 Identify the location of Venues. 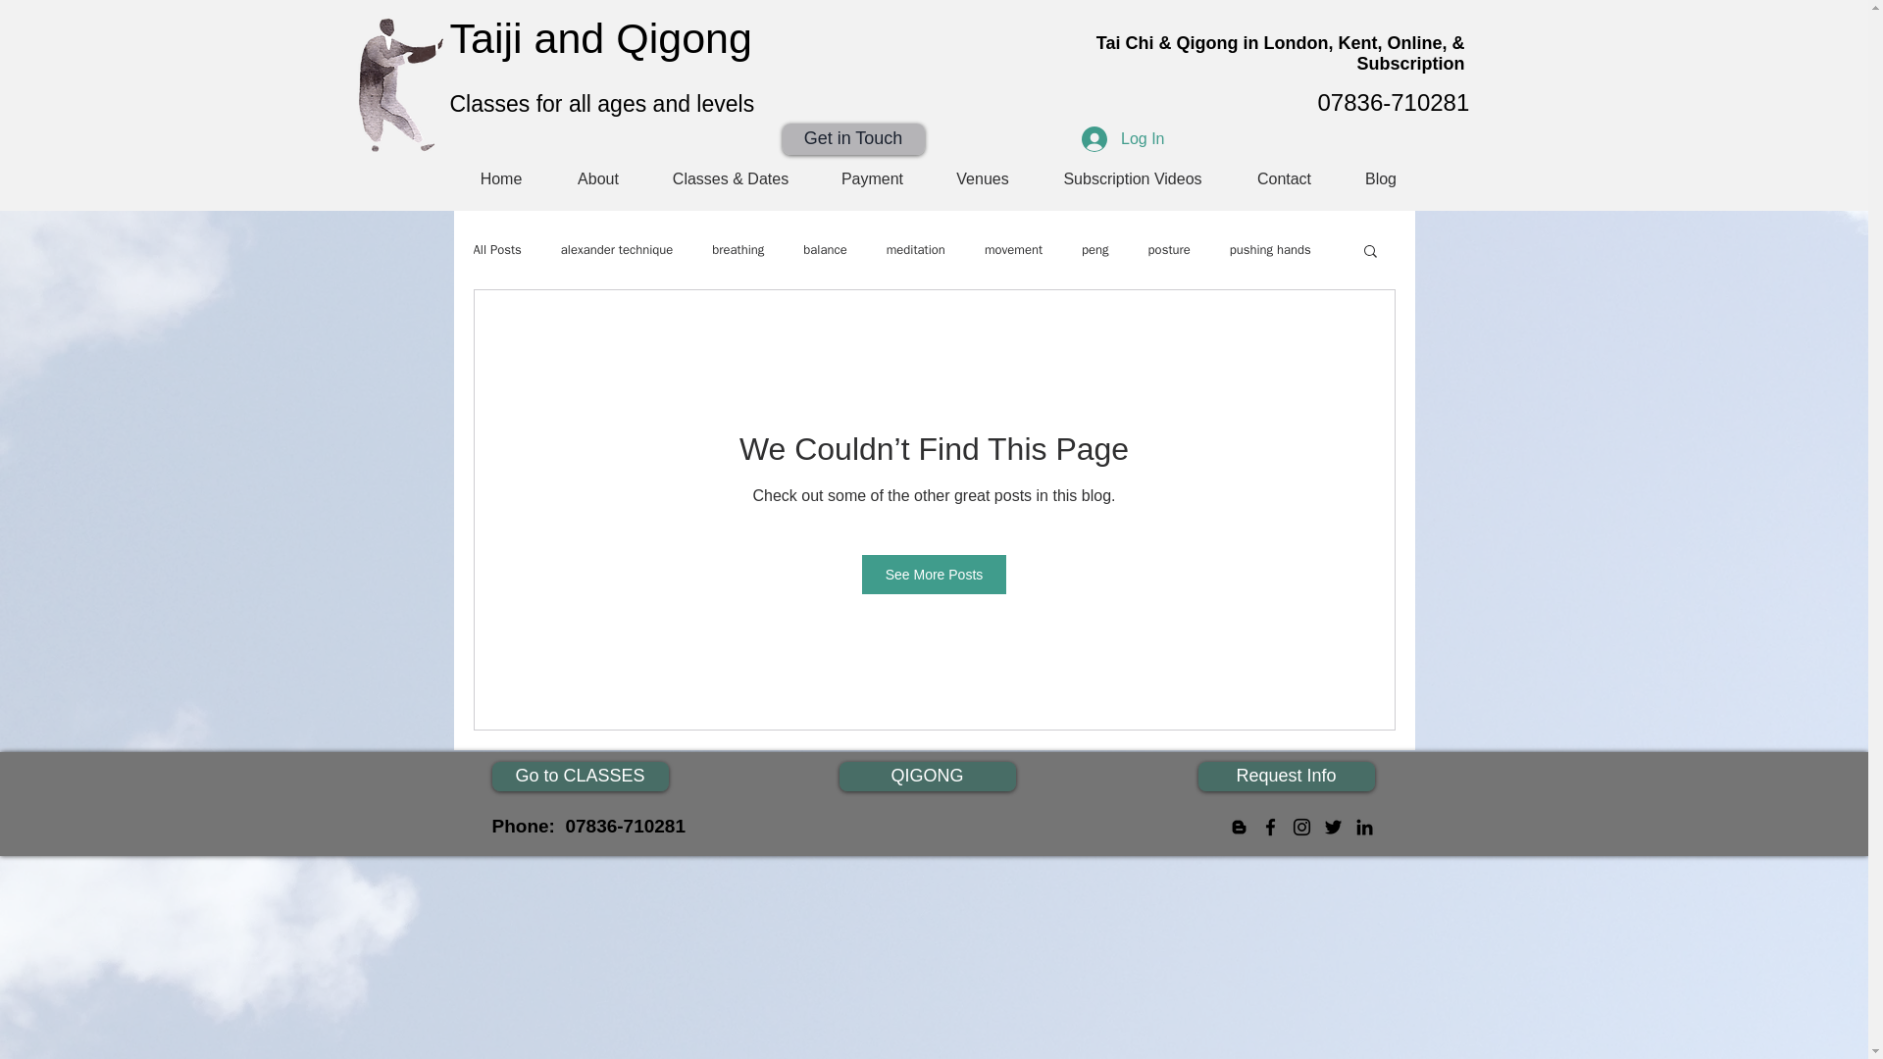
(982, 178).